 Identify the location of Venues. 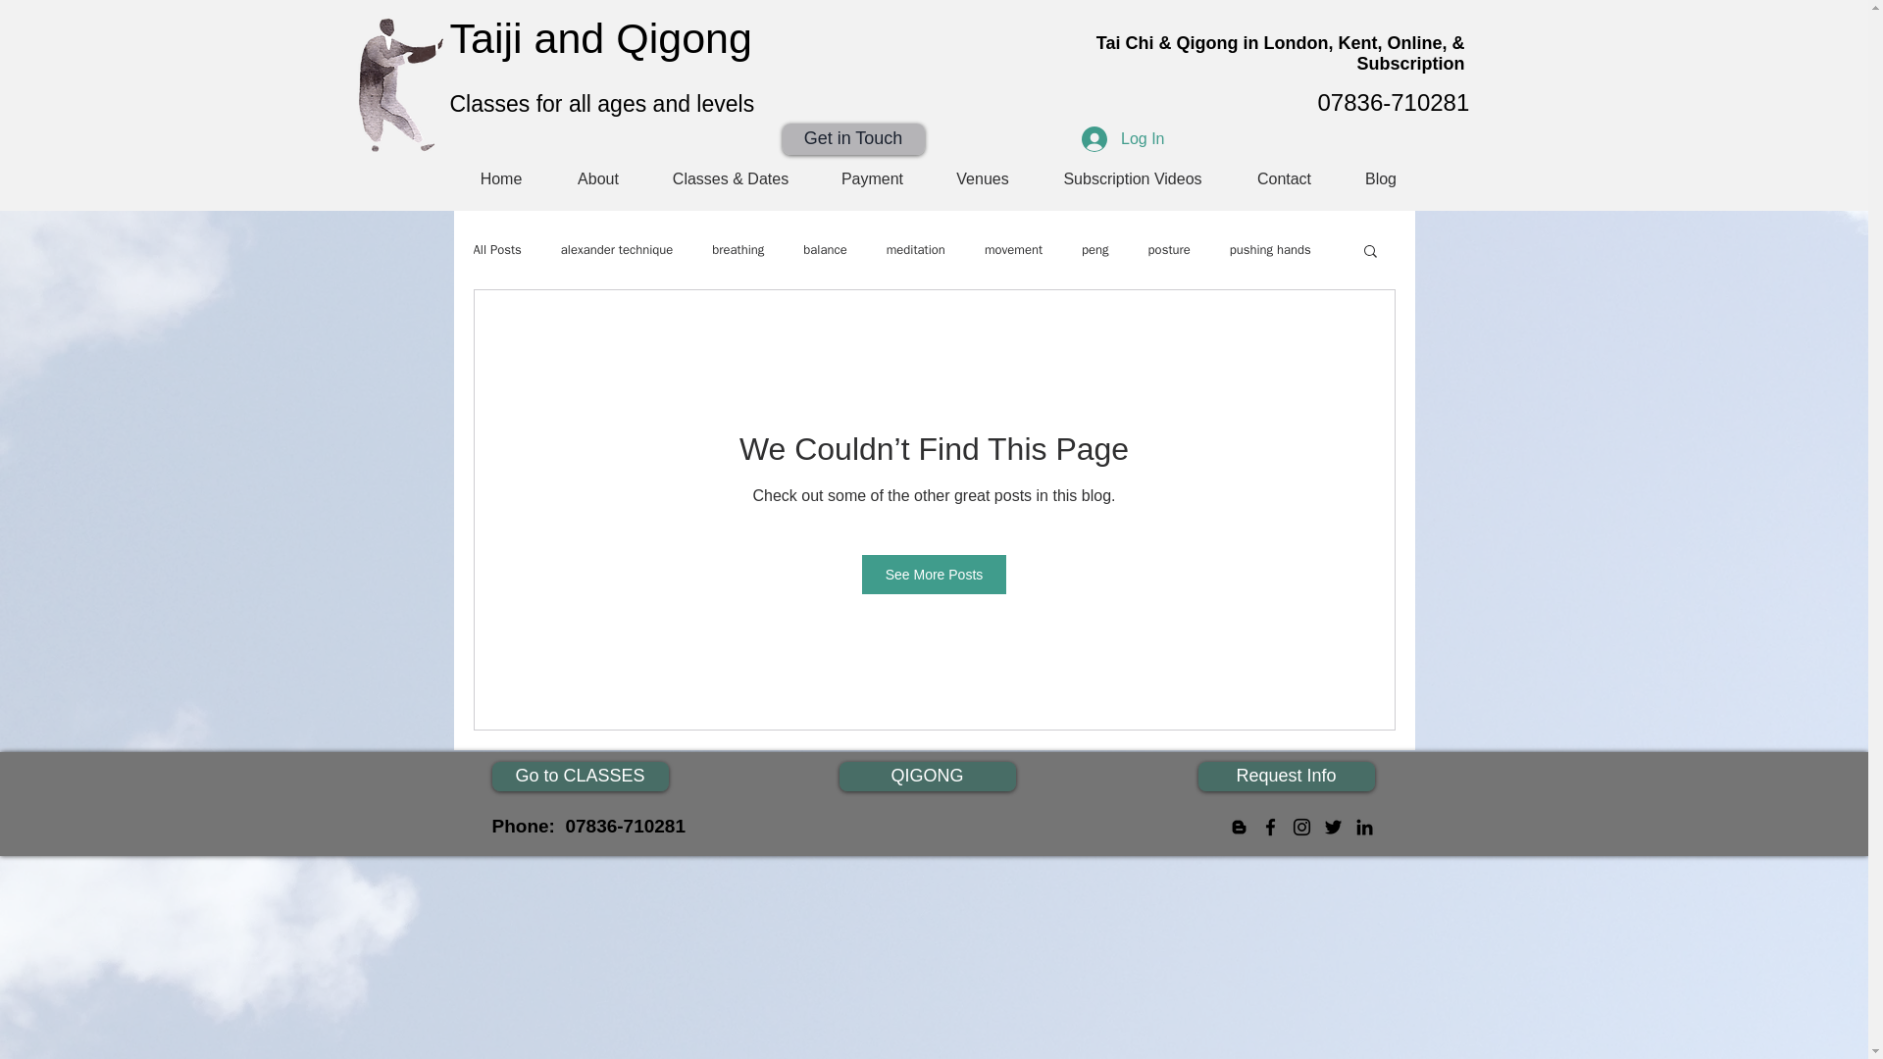
(982, 178).